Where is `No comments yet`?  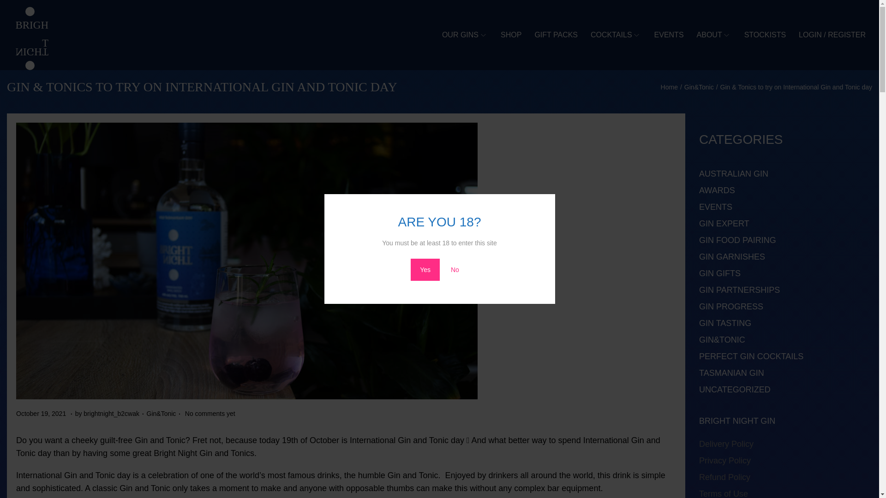 No comments yet is located at coordinates (556, 35).